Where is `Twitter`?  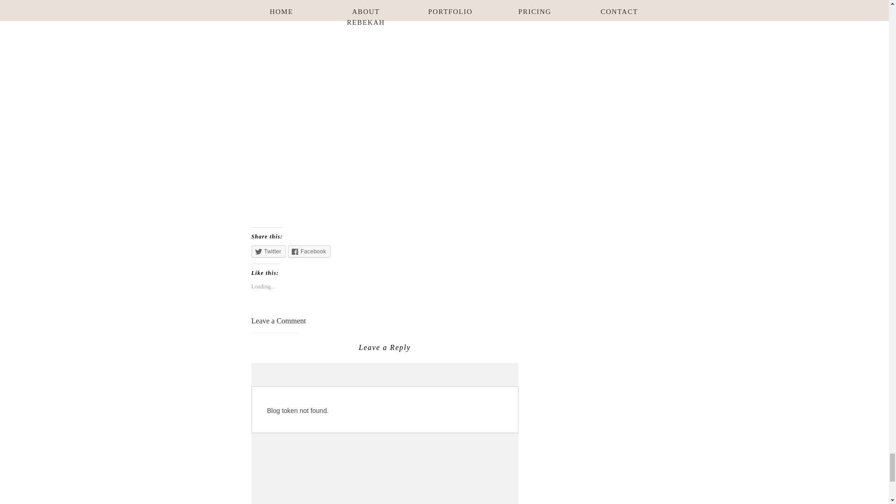 Twitter is located at coordinates (268, 251).